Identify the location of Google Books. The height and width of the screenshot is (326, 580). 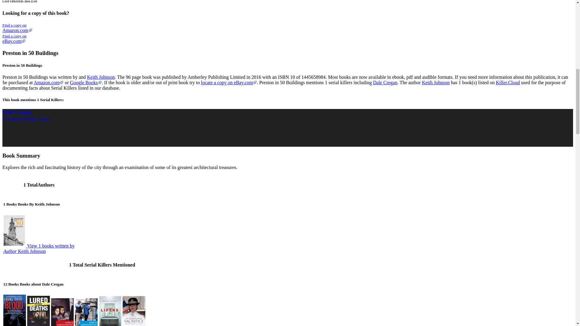
(229, 82).